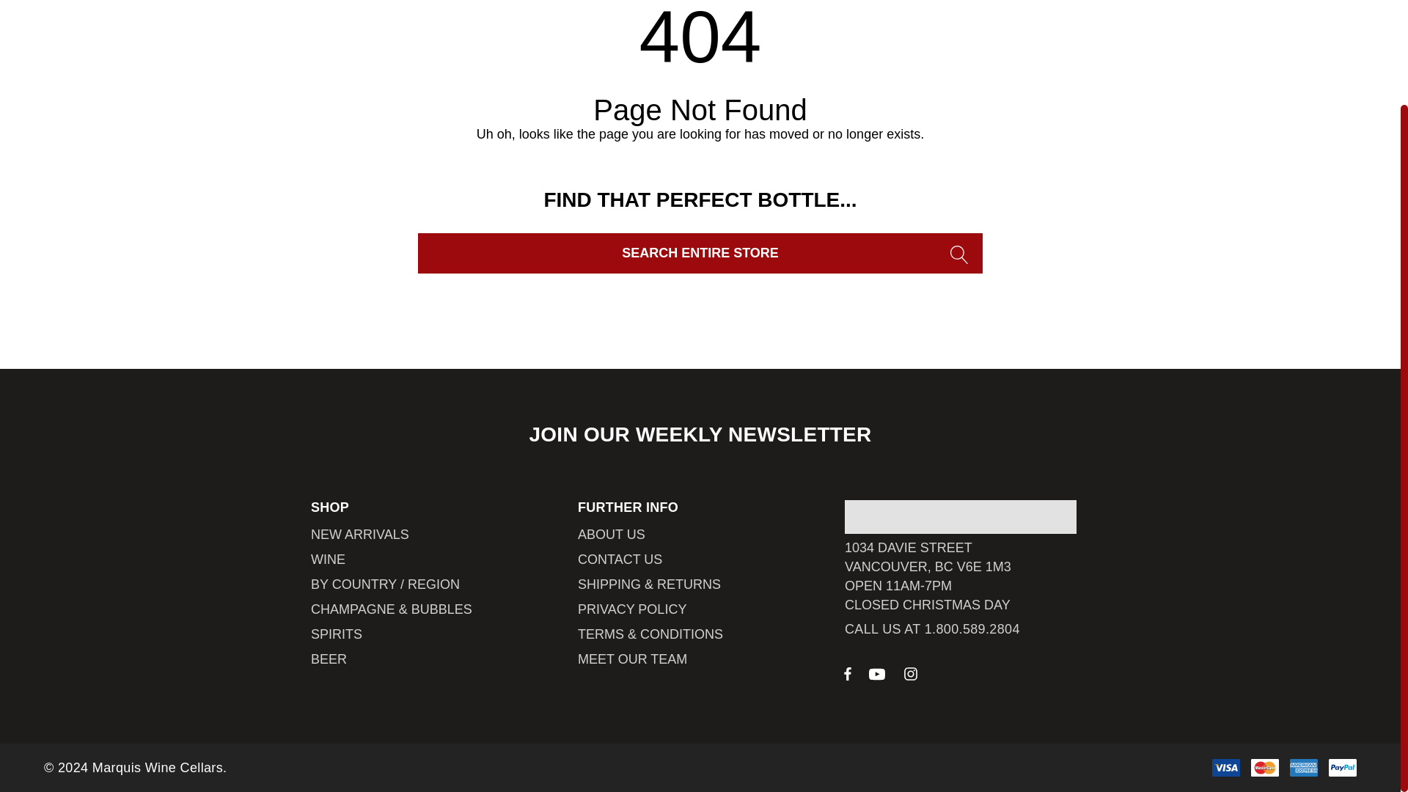 The height and width of the screenshot is (792, 1408). I want to click on MEET OUR TEAM, so click(632, 659).